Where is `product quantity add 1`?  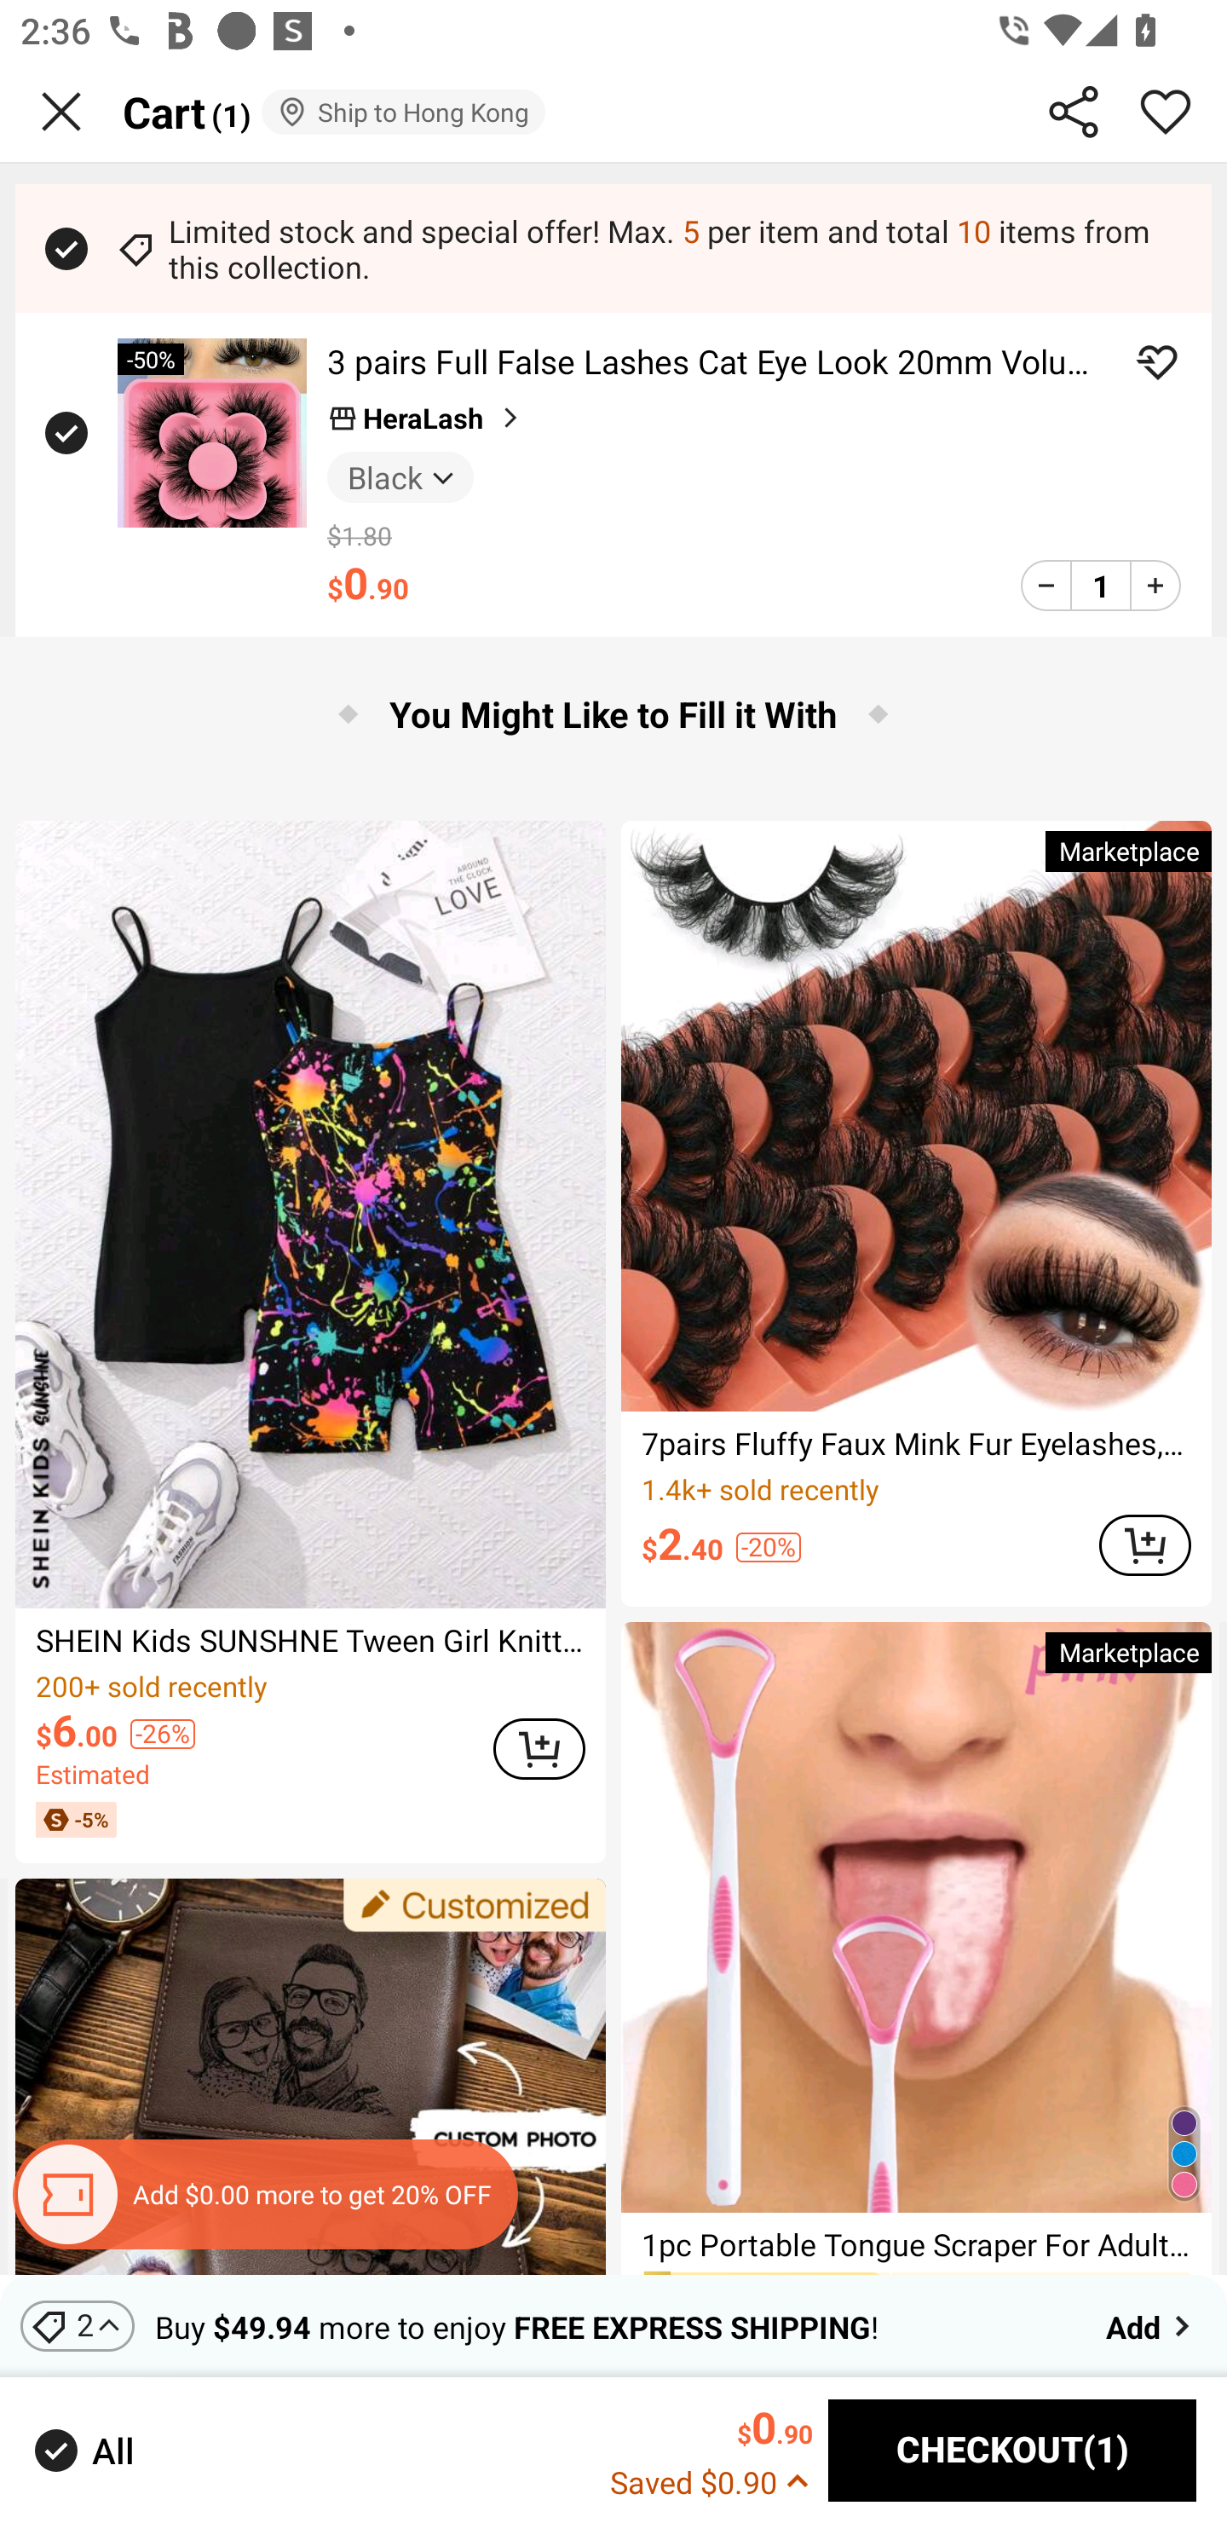 product quantity add 1 is located at coordinates (1155, 585).